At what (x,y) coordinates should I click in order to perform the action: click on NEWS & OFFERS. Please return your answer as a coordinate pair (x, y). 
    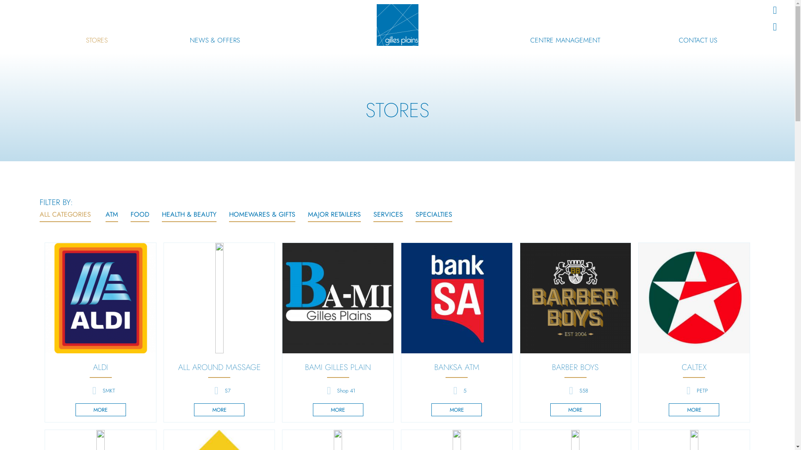
    Looking at the image, I should click on (215, 40).